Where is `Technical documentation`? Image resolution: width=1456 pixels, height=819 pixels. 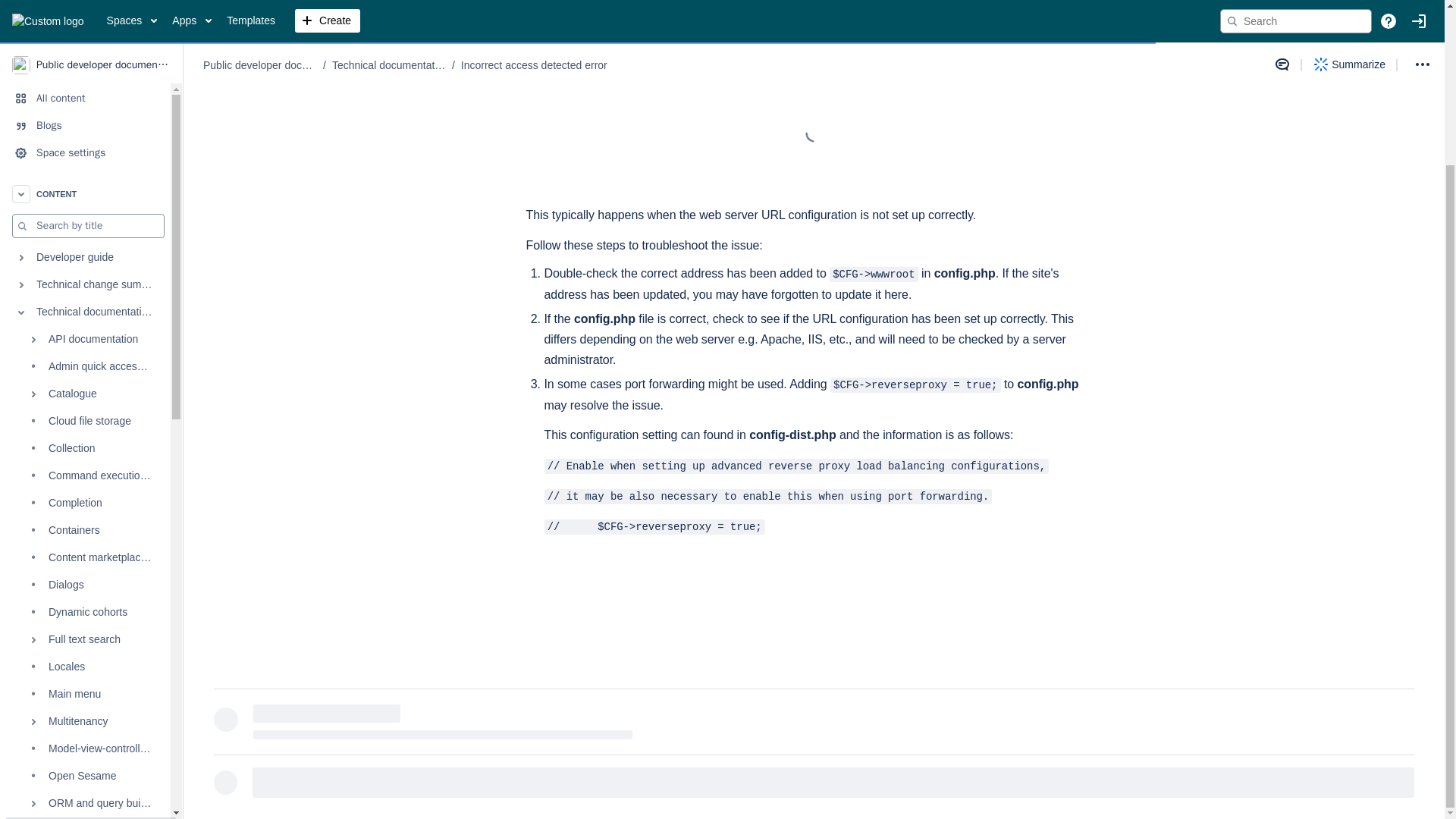
Technical documentation is located at coordinates (85, 115).